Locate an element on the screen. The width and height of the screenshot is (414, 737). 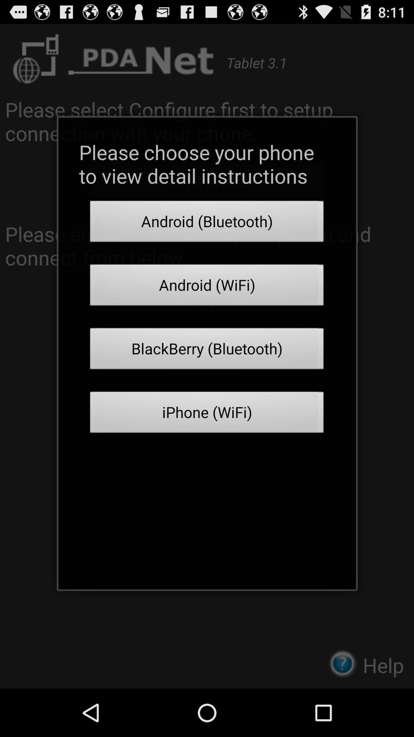
launch the icon below the android (wifi) is located at coordinates (207, 351).